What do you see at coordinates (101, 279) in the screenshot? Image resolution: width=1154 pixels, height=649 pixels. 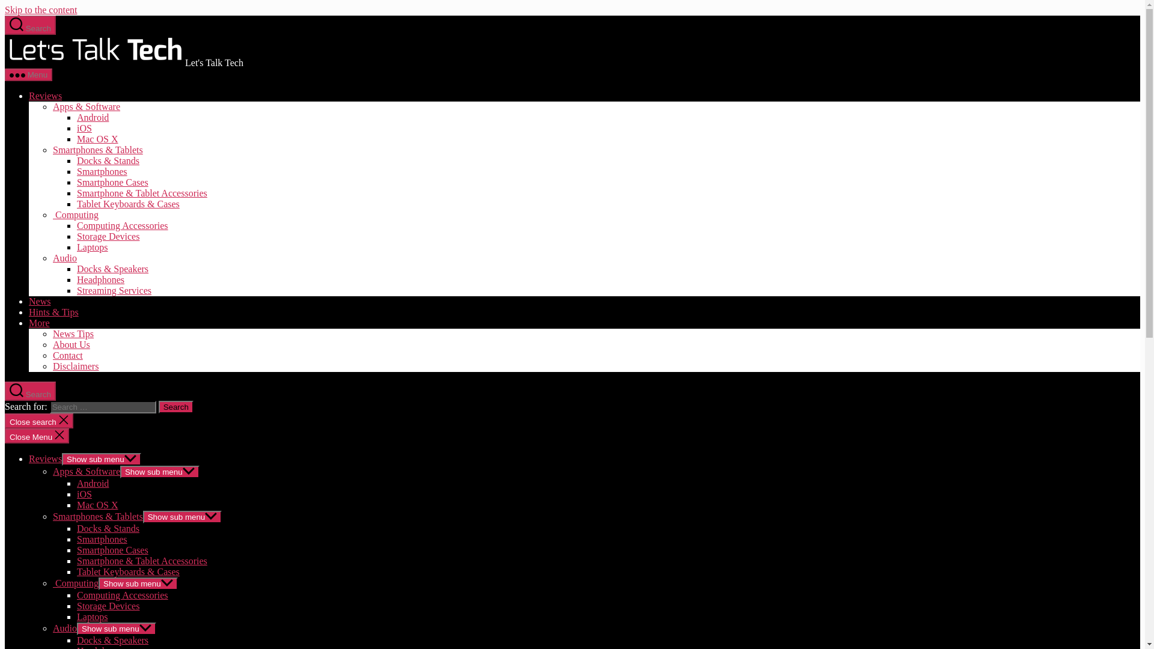 I see `Headphones` at bounding box center [101, 279].